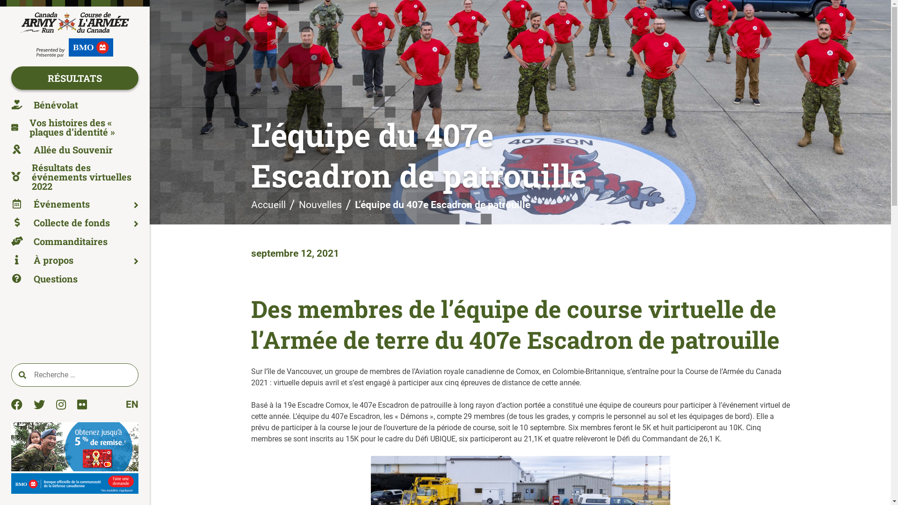 The width and height of the screenshot is (898, 505). What do you see at coordinates (136, 205) in the screenshot?
I see `Expand child menu` at bounding box center [136, 205].